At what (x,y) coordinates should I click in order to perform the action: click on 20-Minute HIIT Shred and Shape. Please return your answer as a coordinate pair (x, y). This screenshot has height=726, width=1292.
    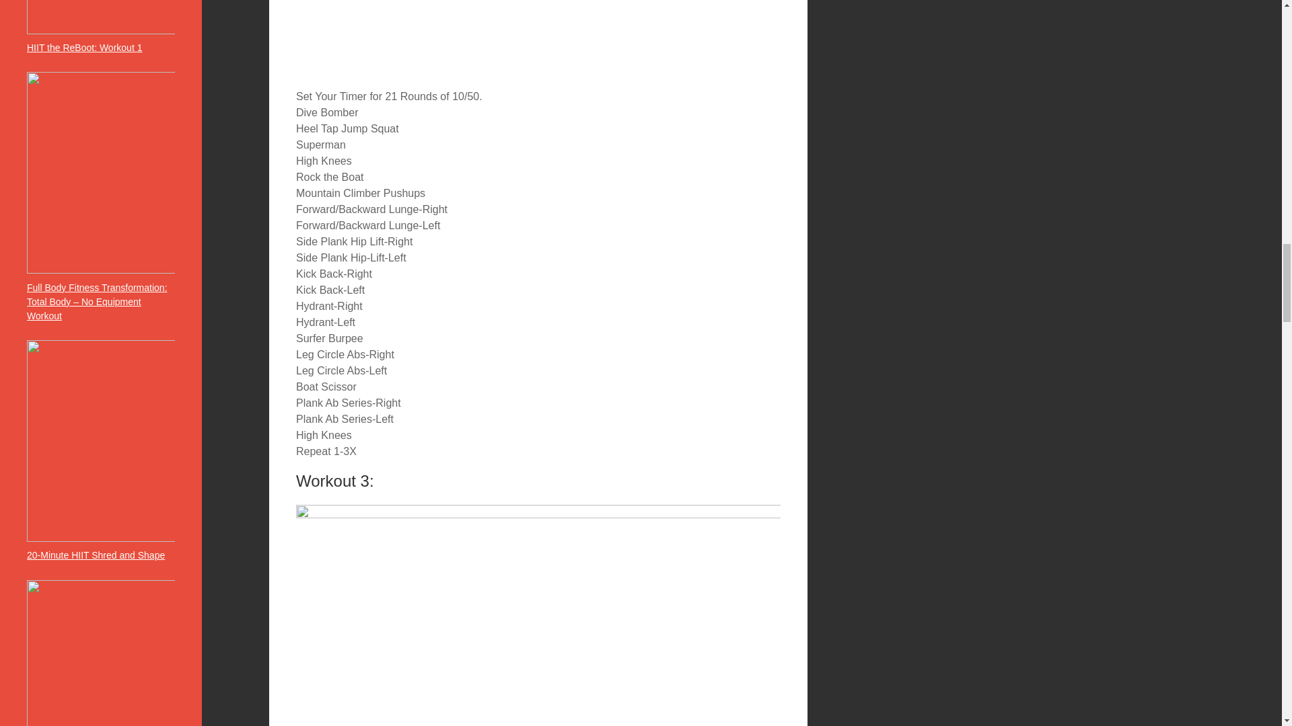
    Looking at the image, I should click on (96, 555).